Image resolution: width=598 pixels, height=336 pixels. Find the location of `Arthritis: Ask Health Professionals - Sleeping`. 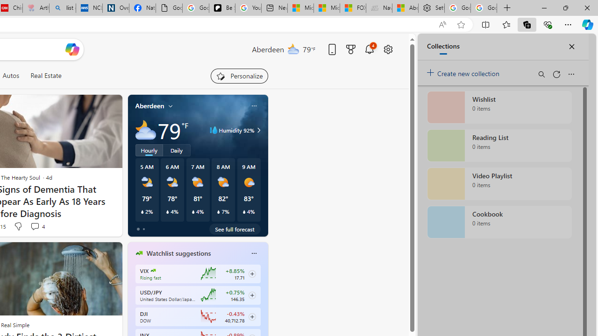

Arthritis: Ask Health Professionals - Sleeping is located at coordinates (36, 8).